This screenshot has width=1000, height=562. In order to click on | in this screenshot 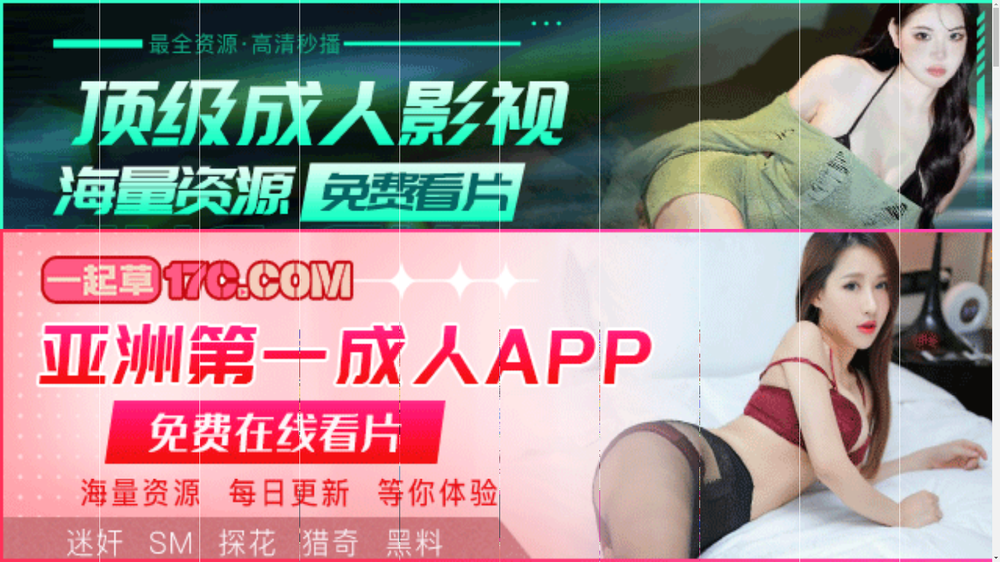, I will do `click(298, 324)`.